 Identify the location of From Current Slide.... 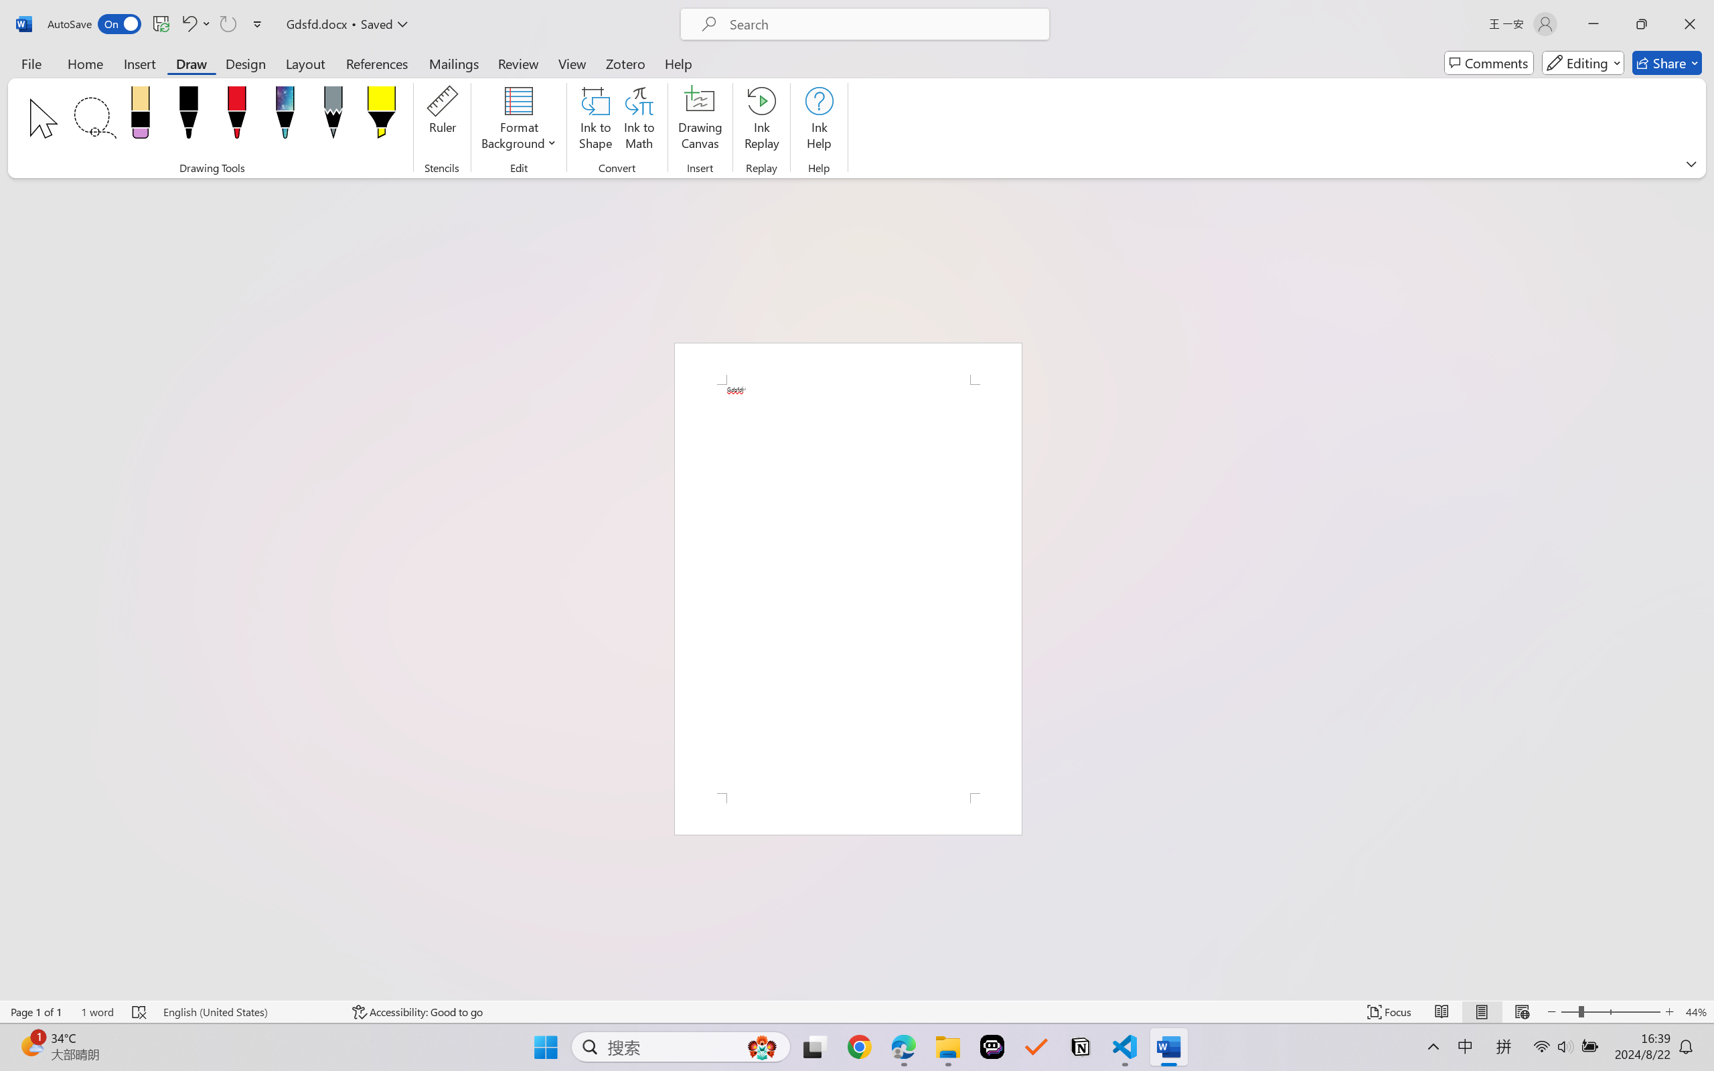
(150, 77).